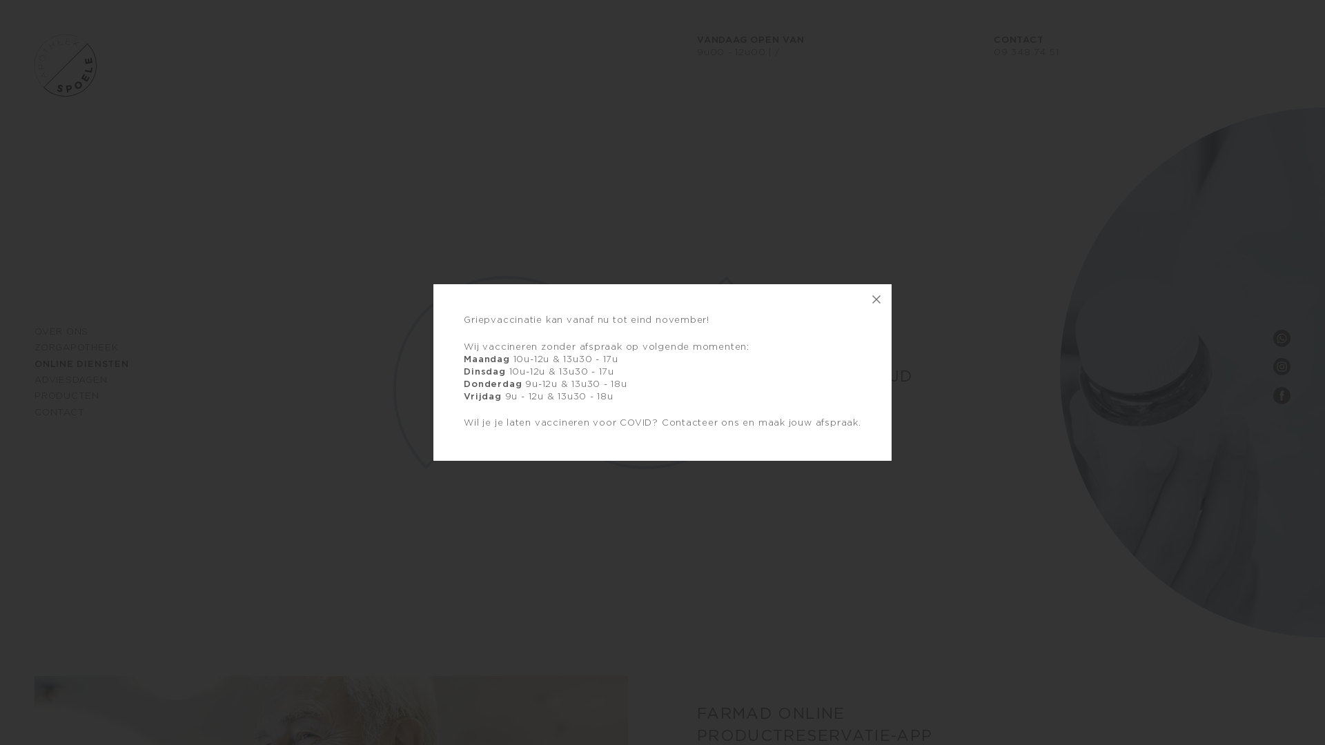 This screenshot has height=745, width=1325. Describe the element at coordinates (59, 413) in the screenshot. I see `CONTACT` at that location.